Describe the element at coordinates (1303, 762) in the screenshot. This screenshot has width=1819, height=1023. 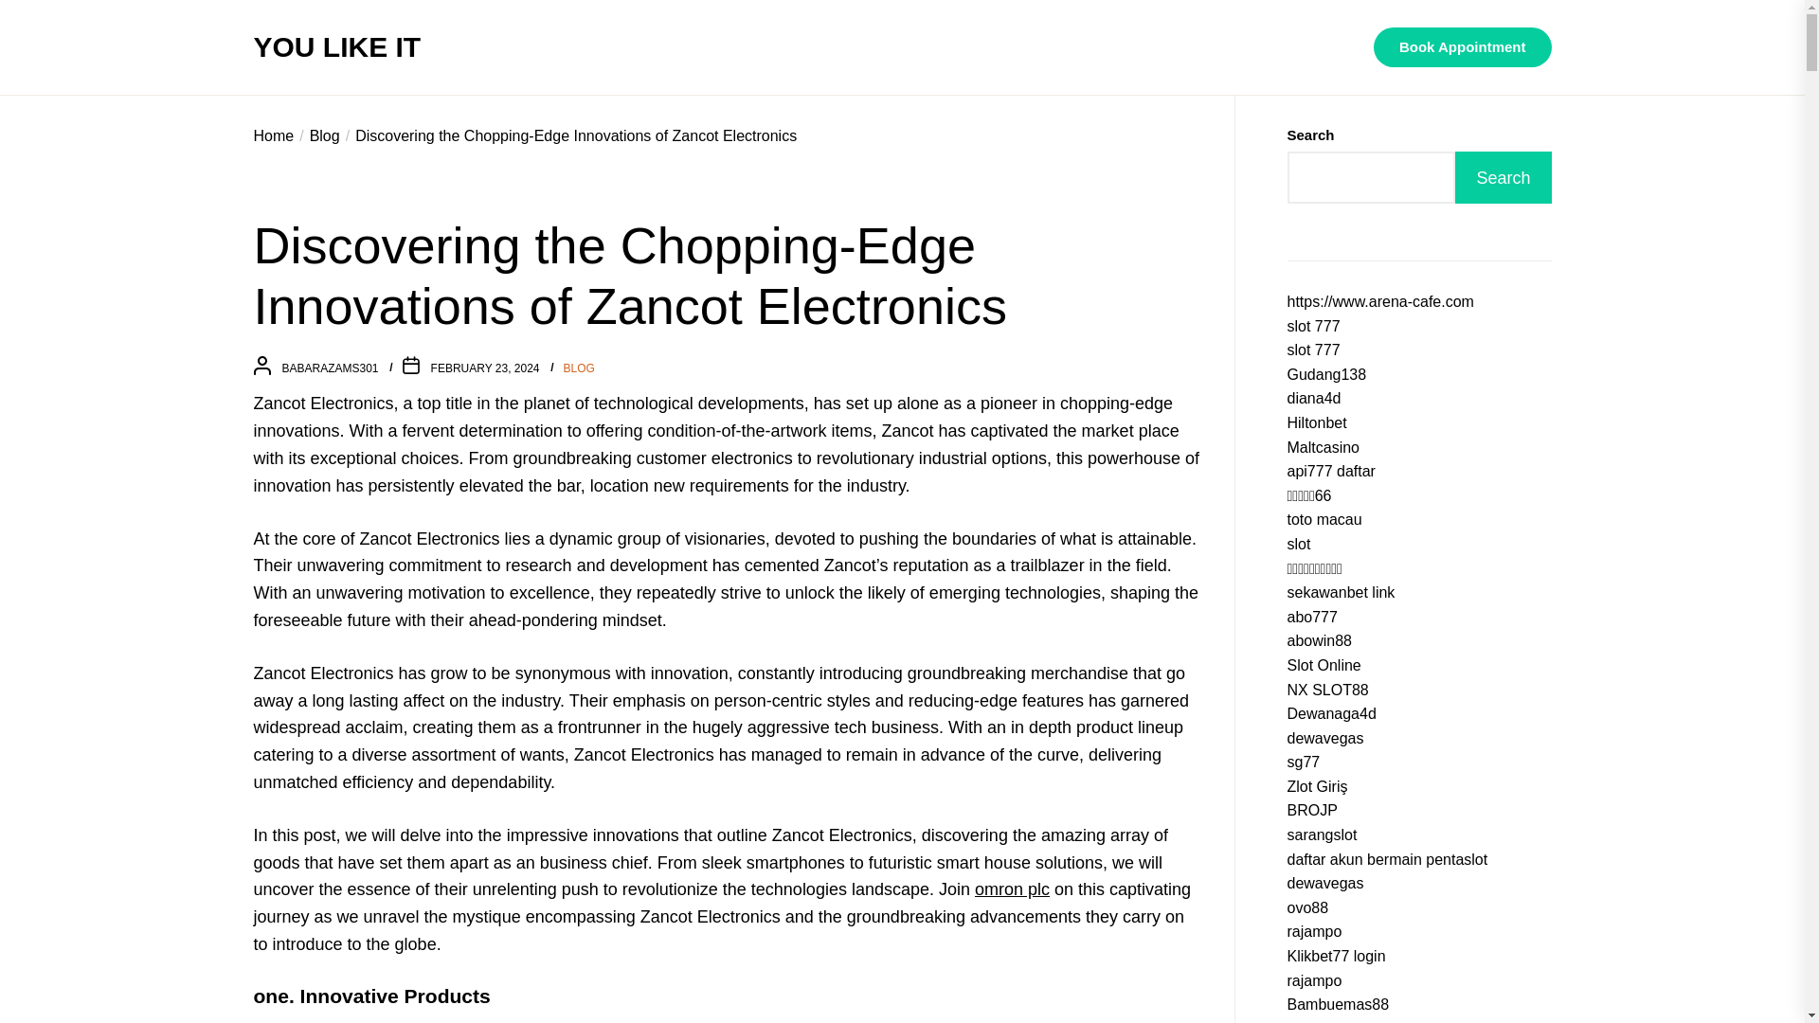
I see `sg77` at that location.